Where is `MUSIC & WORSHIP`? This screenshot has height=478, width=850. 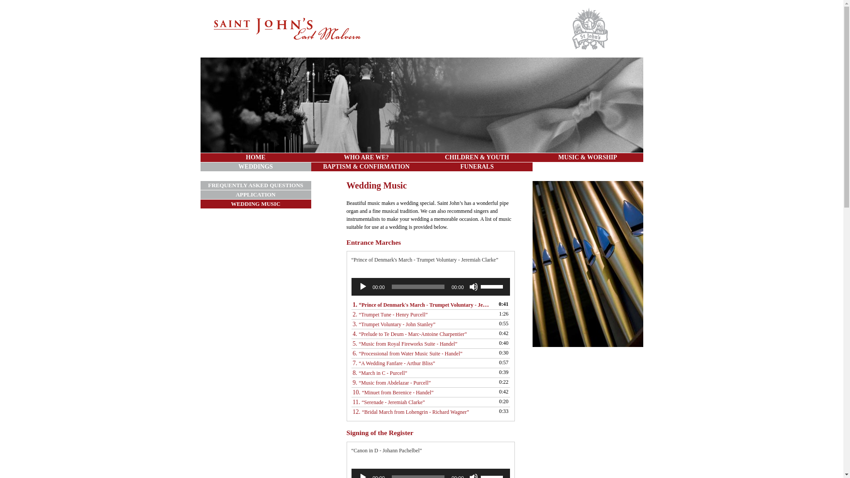 MUSIC & WORSHIP is located at coordinates (587, 158).